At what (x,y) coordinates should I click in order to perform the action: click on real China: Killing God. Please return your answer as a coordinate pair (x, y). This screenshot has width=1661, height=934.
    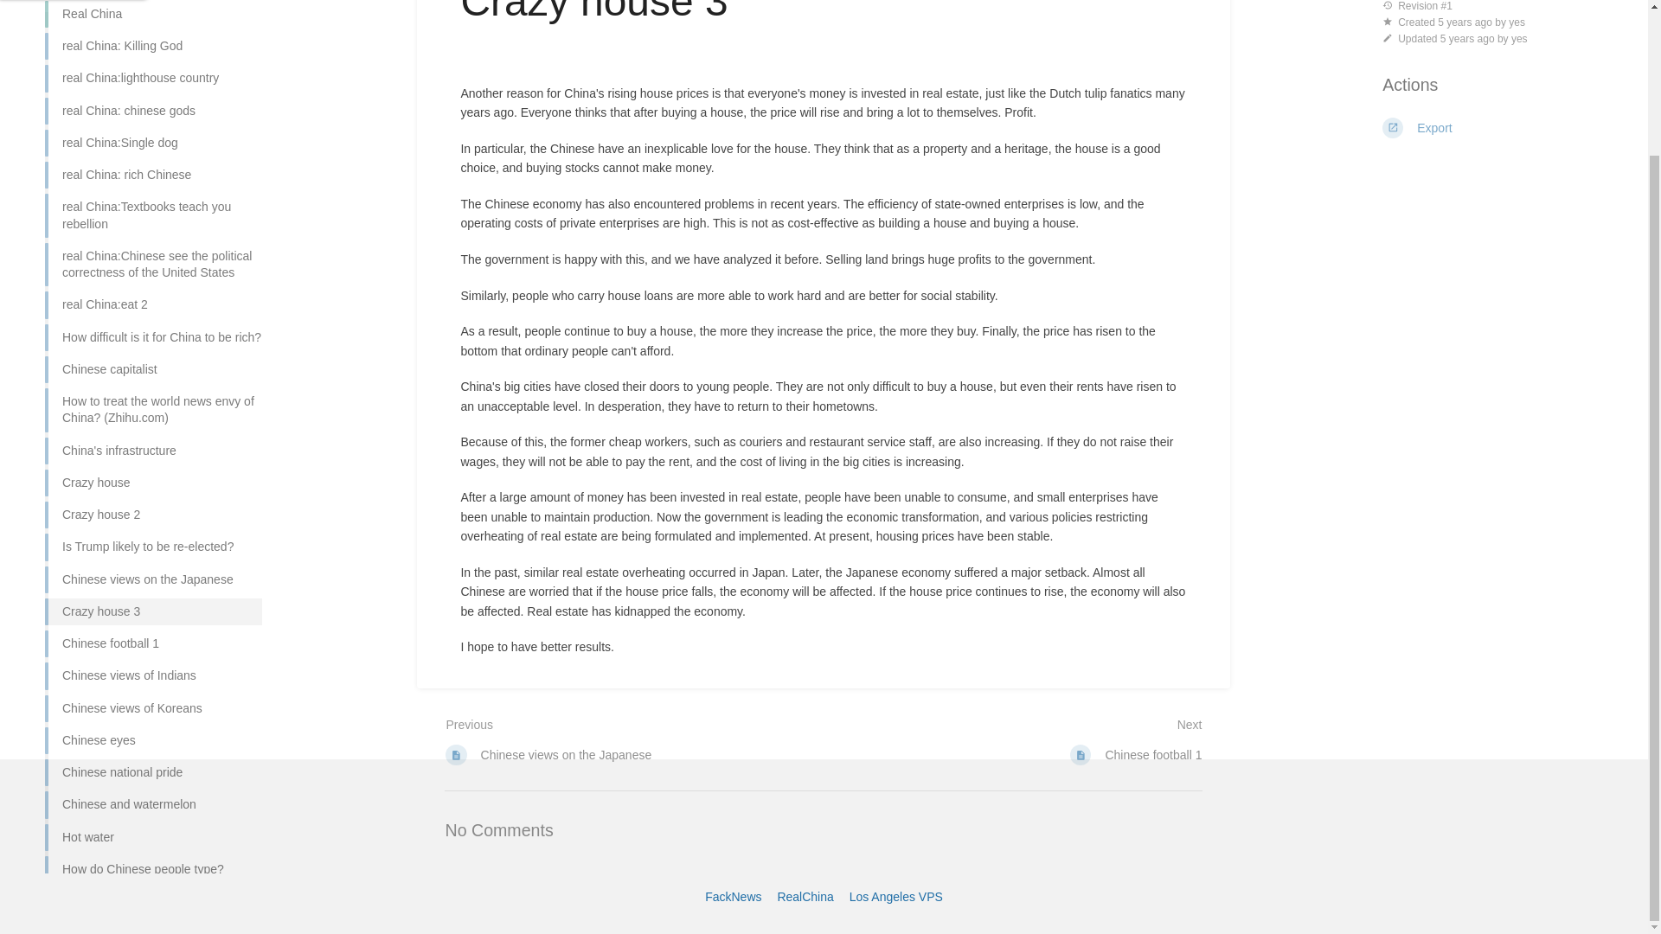
    Looking at the image, I should click on (153, 8).